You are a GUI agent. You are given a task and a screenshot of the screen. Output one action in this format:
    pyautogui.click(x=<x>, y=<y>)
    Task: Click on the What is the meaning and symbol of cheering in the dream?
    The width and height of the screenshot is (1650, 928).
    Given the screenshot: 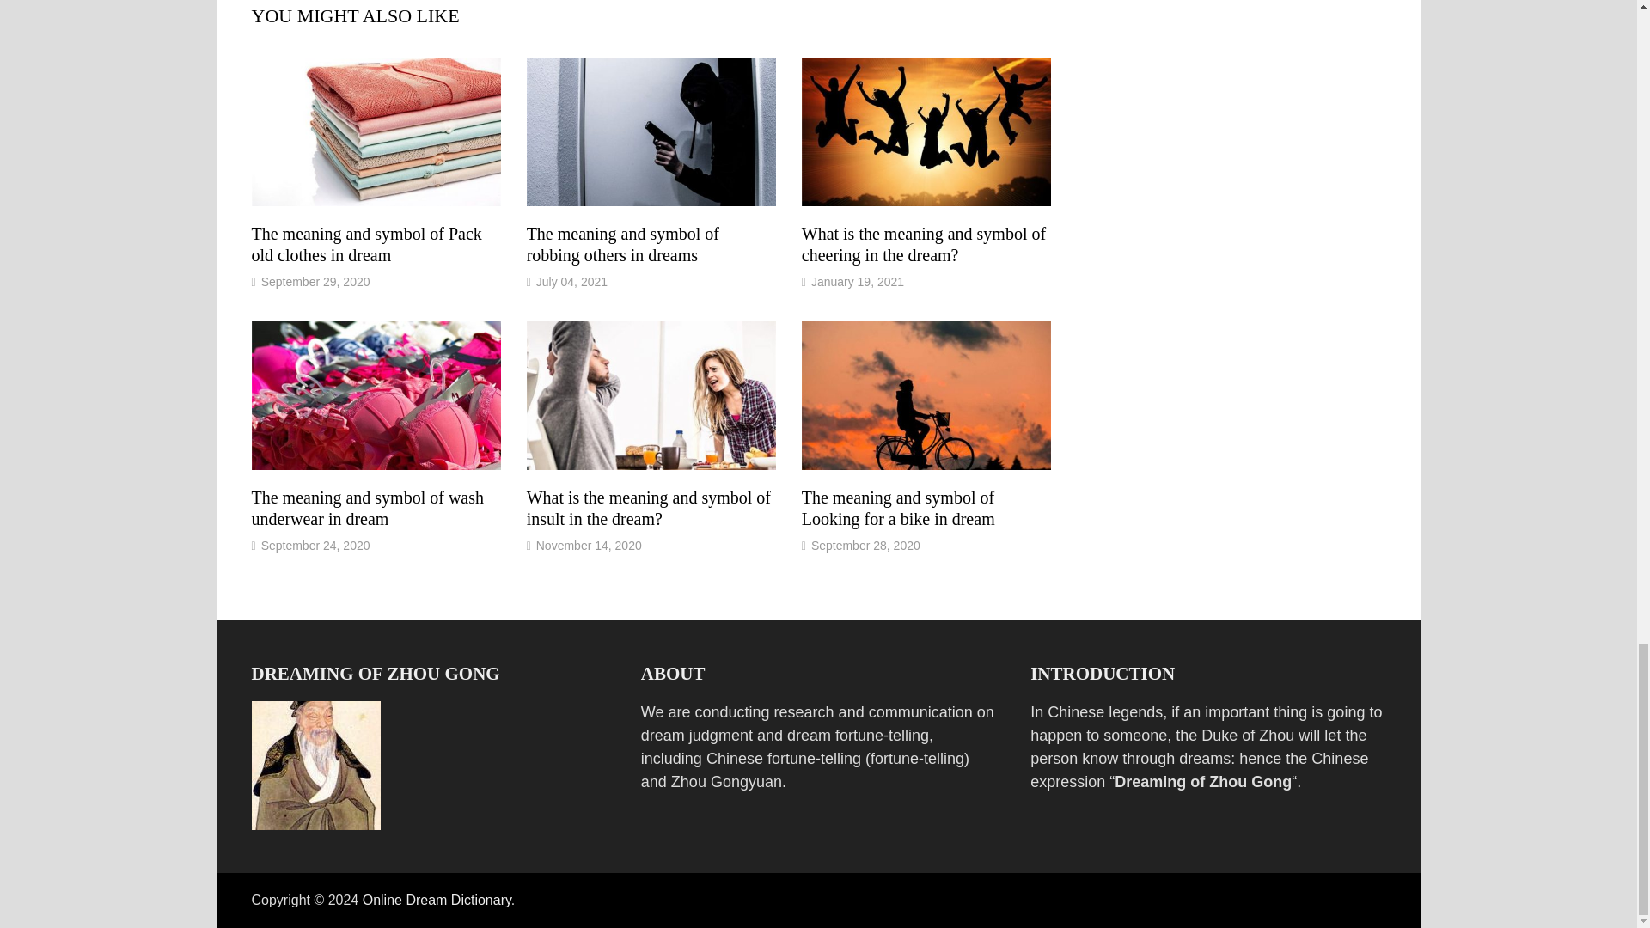 What is the action you would take?
    pyautogui.click(x=924, y=244)
    